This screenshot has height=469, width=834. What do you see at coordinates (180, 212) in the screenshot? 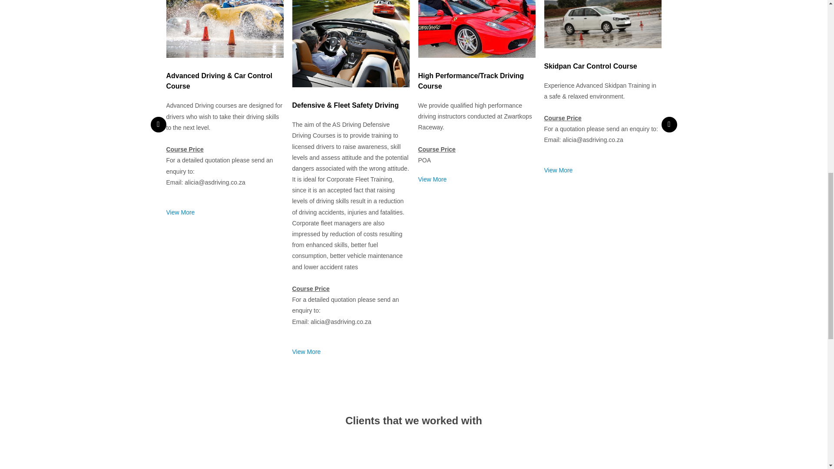
I see `View More` at bounding box center [180, 212].